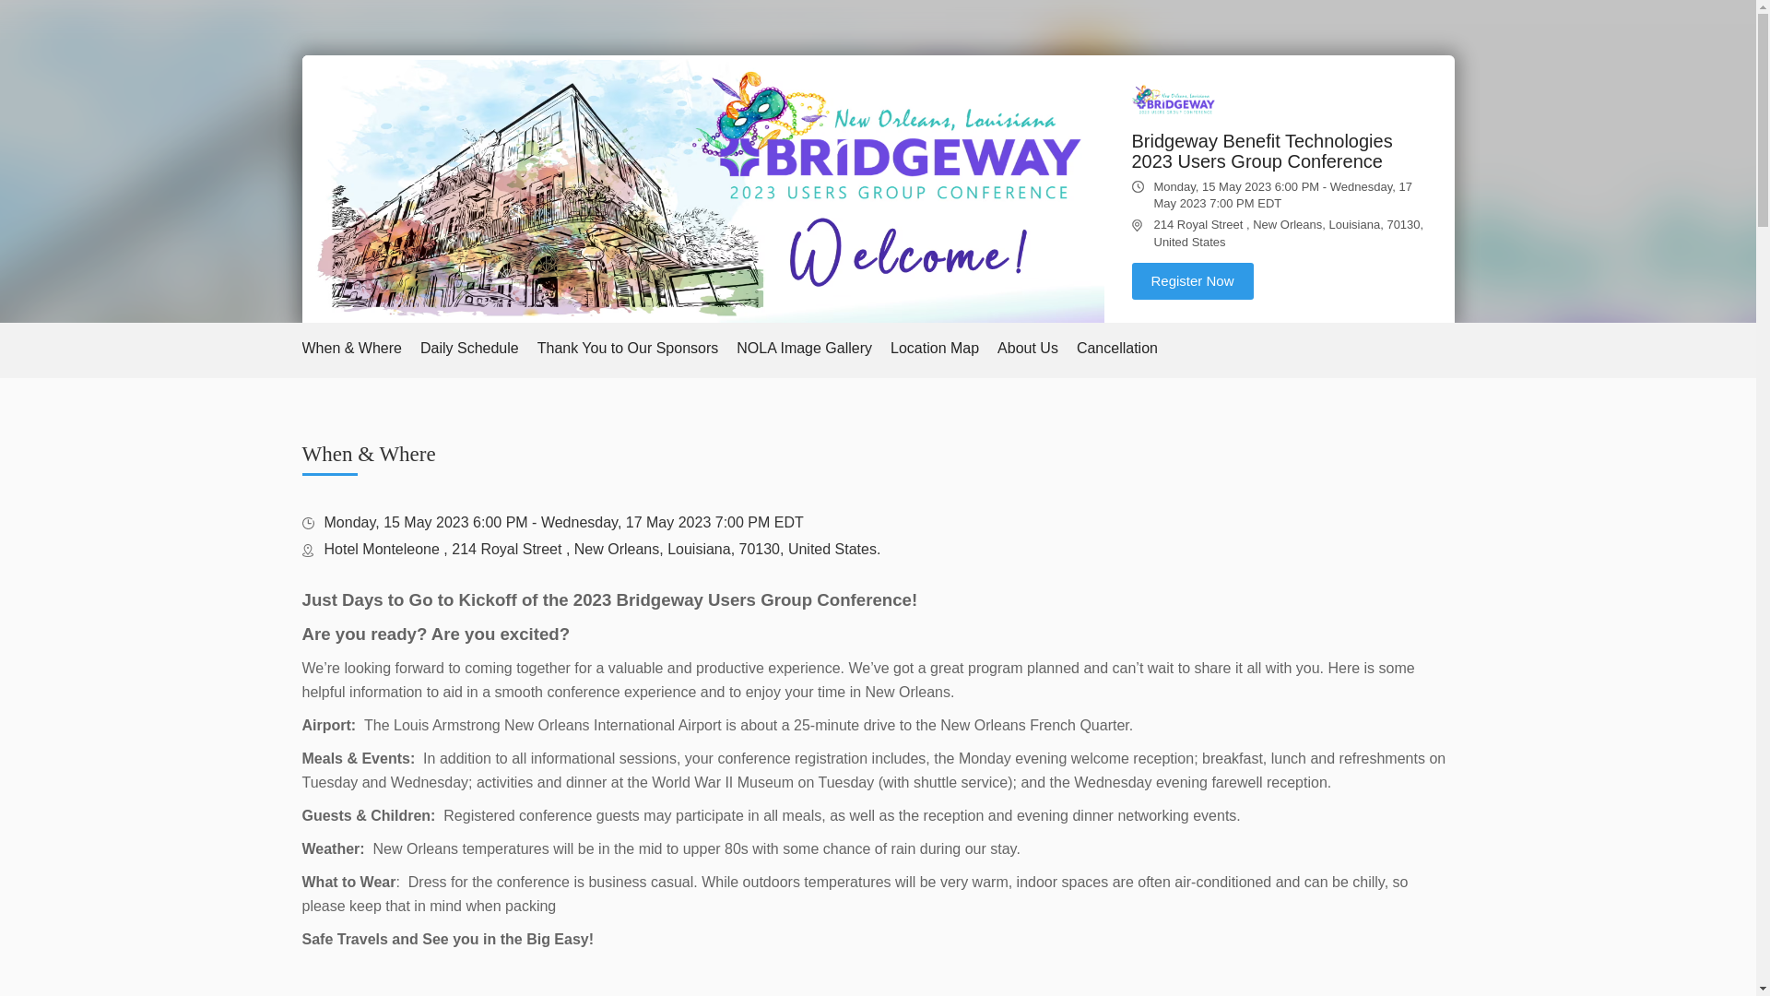 The width and height of the screenshot is (1770, 996). Describe the element at coordinates (934, 349) in the screenshot. I see `Location Map` at that location.